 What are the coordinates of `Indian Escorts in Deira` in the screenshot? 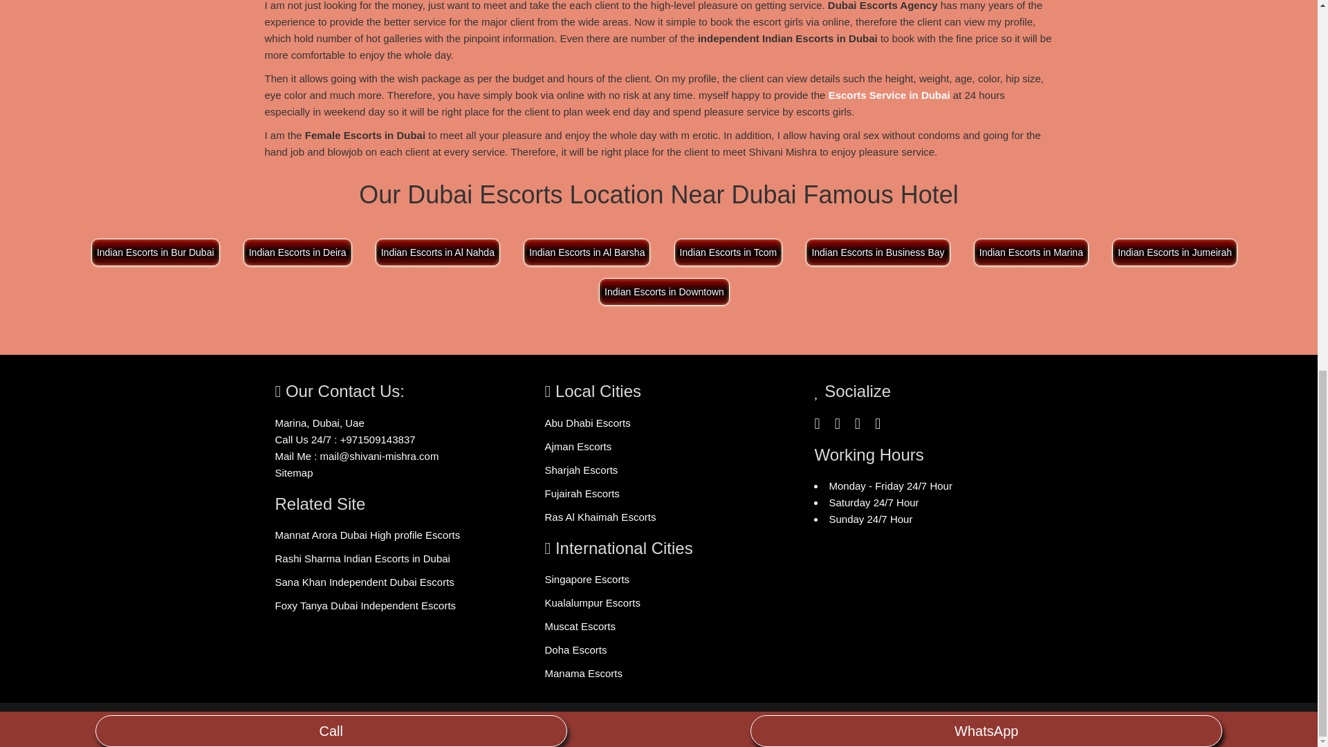 It's located at (297, 252).